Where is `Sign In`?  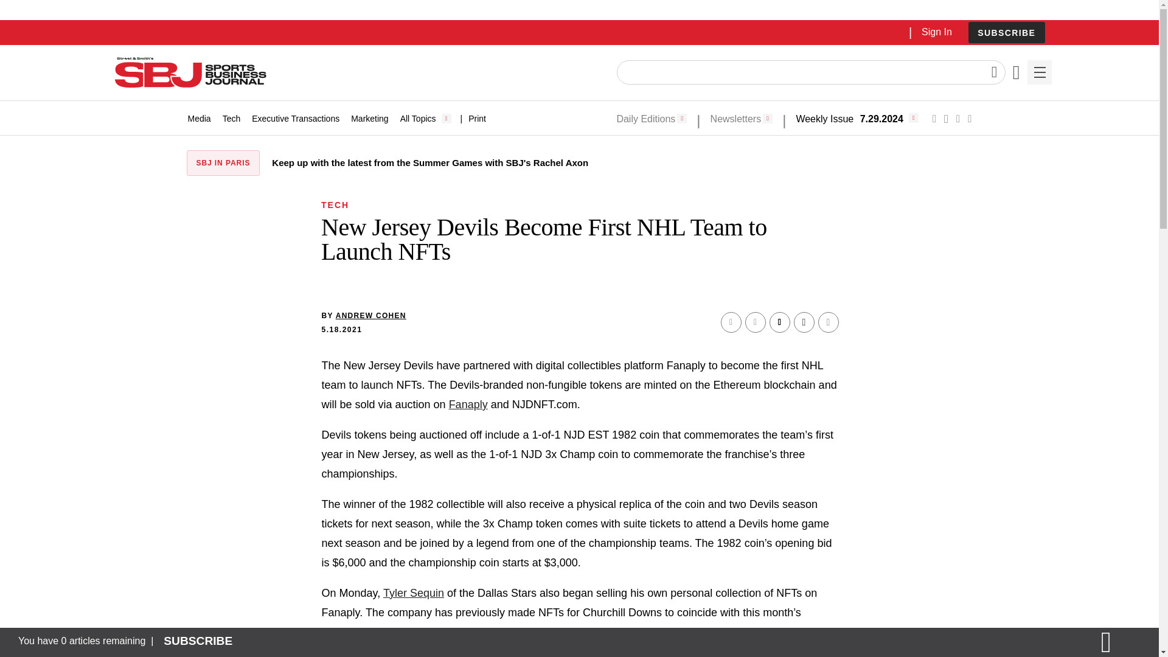 Sign In is located at coordinates (936, 32).